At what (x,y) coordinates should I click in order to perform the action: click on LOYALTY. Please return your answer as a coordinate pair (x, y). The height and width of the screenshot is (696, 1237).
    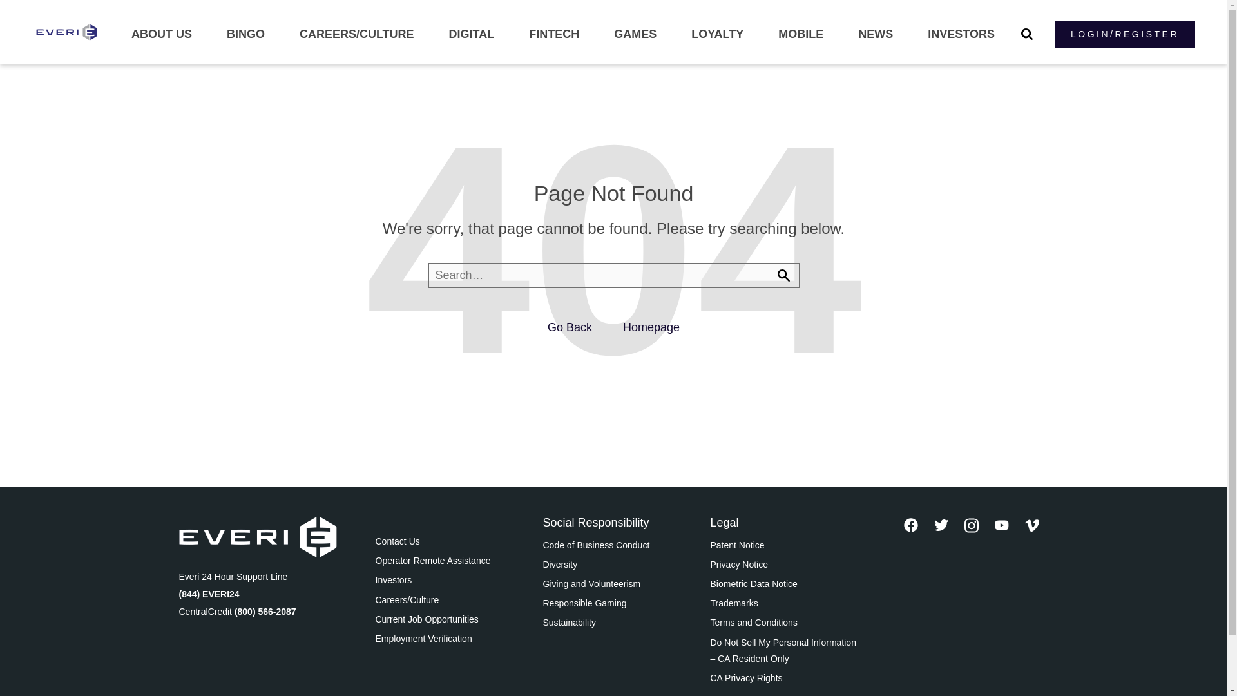
    Looking at the image, I should click on (717, 34).